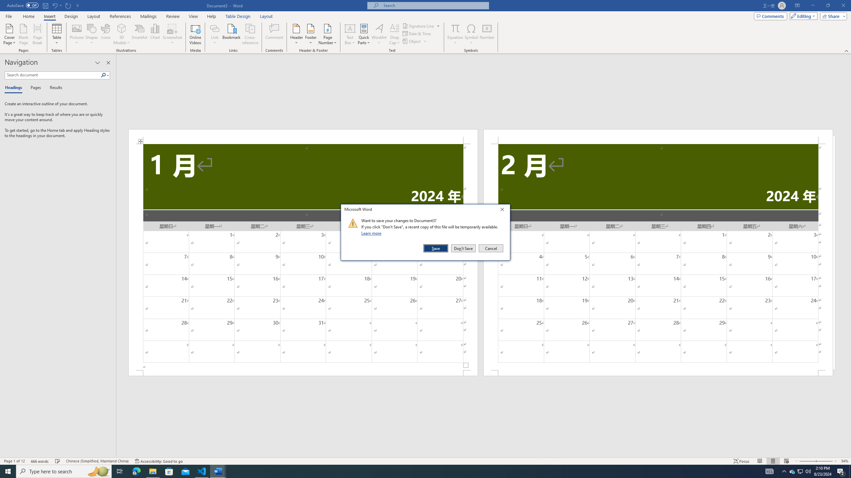 The image size is (851, 478). What do you see at coordinates (92, 34) in the screenshot?
I see `Shapes` at bounding box center [92, 34].